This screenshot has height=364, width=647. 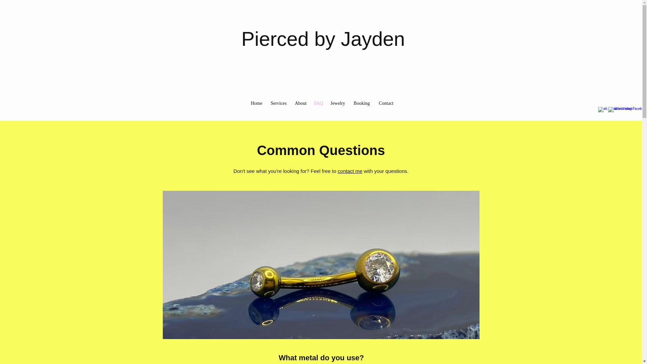 I want to click on Booking, so click(x=361, y=103).